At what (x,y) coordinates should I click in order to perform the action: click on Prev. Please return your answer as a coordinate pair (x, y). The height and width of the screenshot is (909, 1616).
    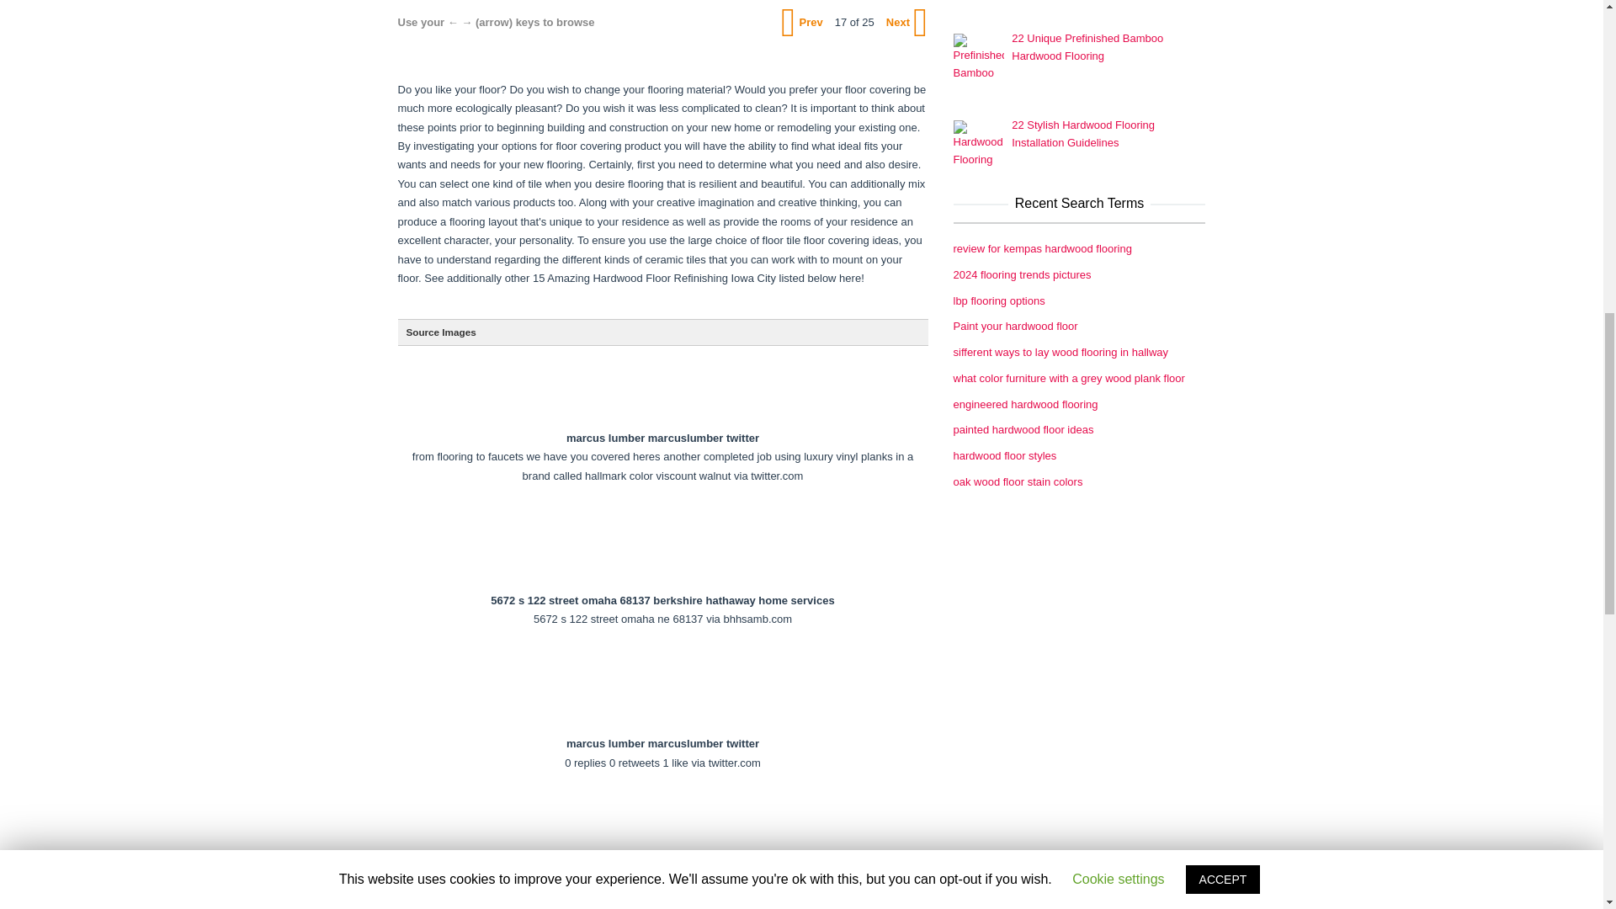
    Looking at the image, I should click on (803, 22).